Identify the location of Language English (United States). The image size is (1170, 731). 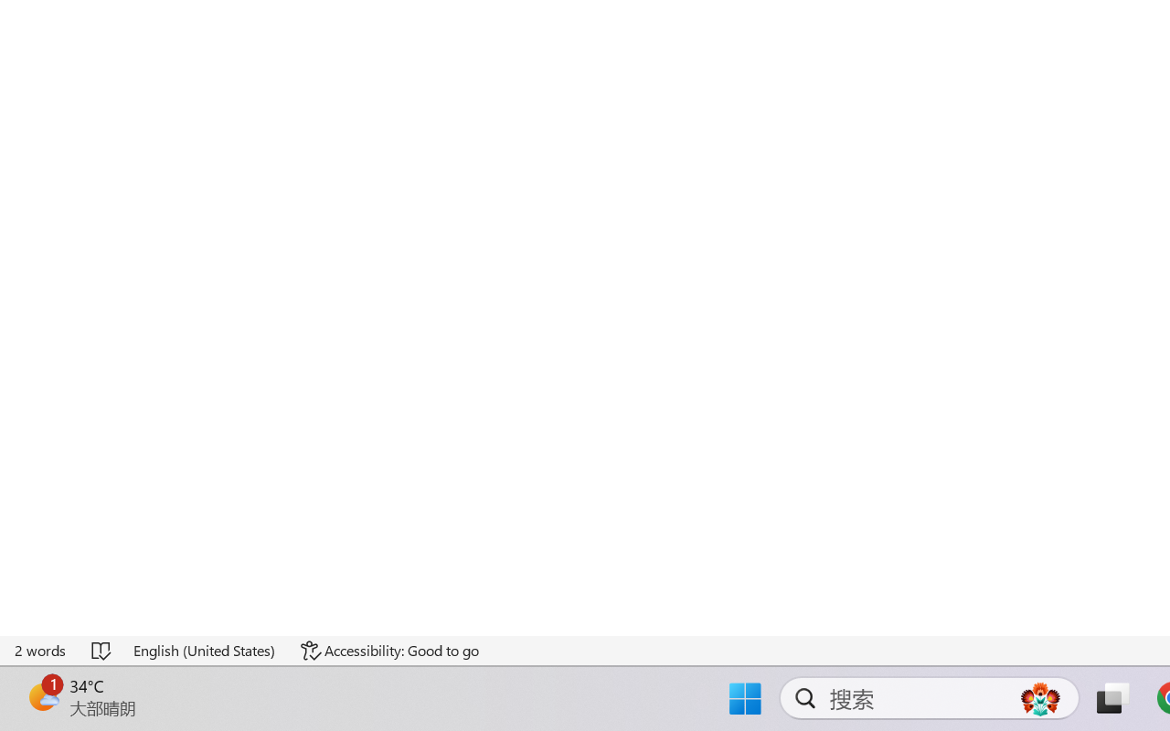
(205, 651).